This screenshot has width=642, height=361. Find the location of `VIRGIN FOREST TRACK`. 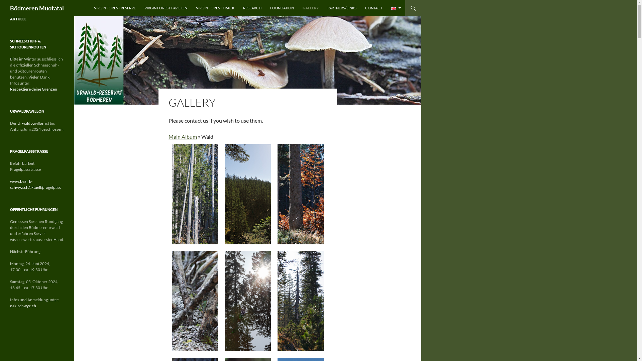

VIRGIN FOREST TRACK is located at coordinates (215, 8).